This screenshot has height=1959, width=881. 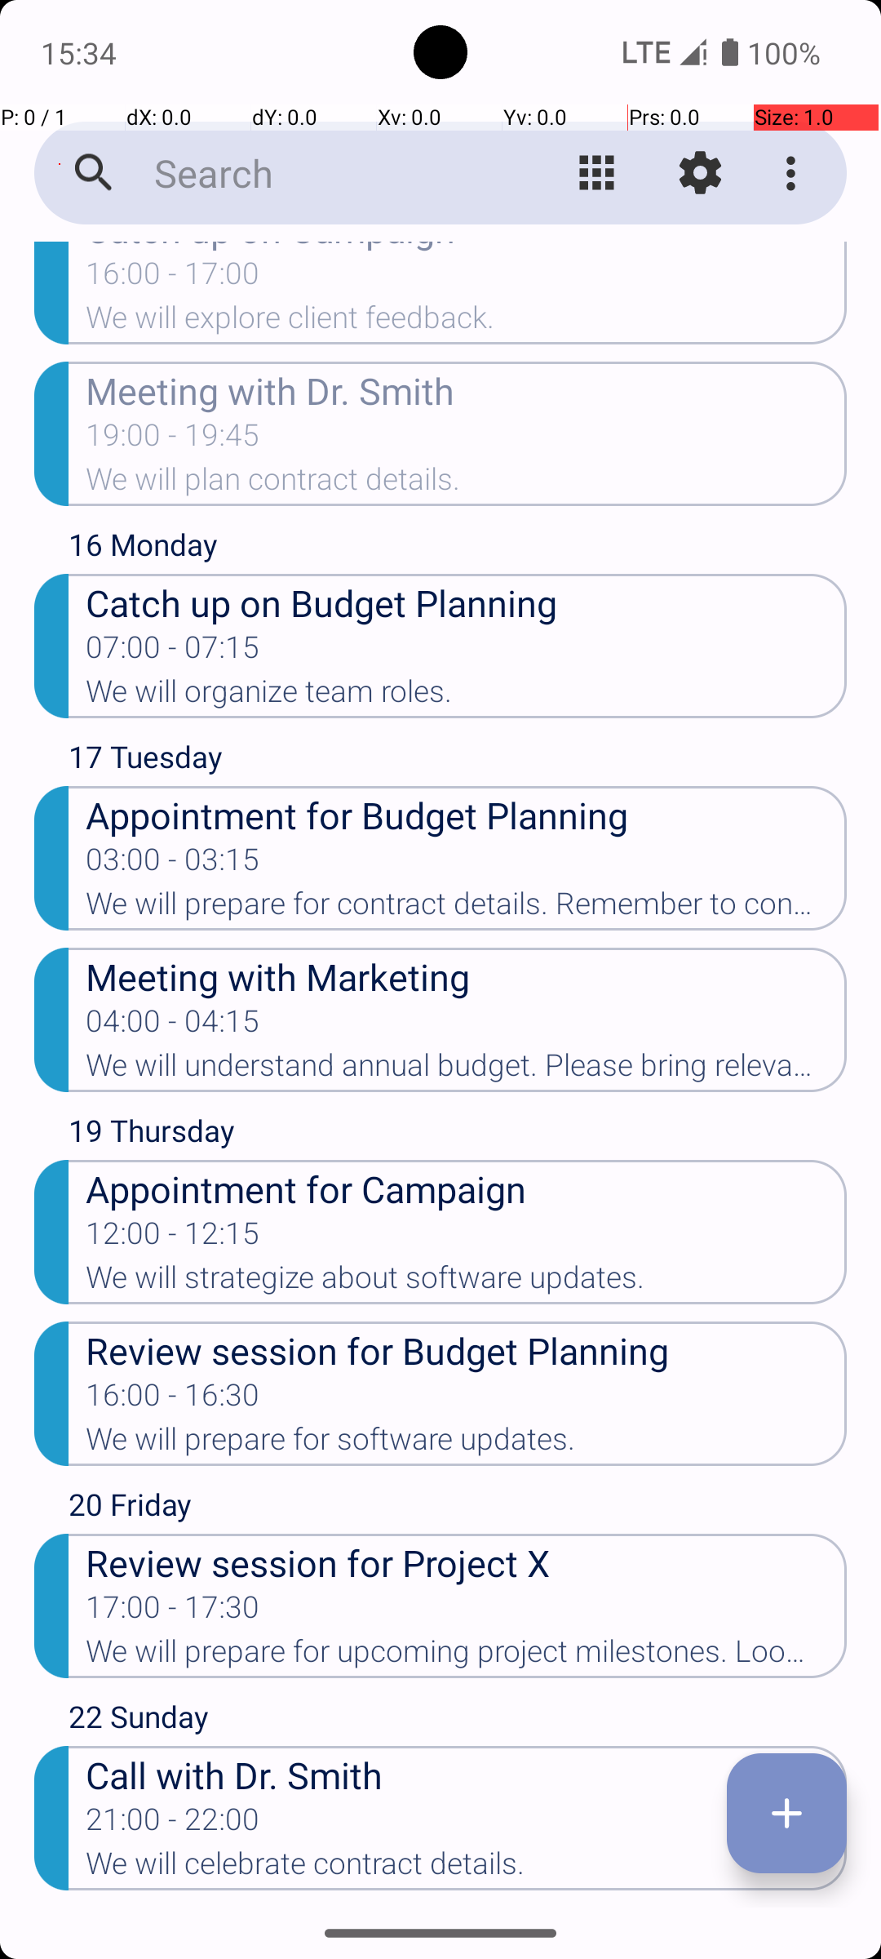 What do you see at coordinates (173, 864) in the screenshot?
I see `03:00 - 03:15` at bounding box center [173, 864].